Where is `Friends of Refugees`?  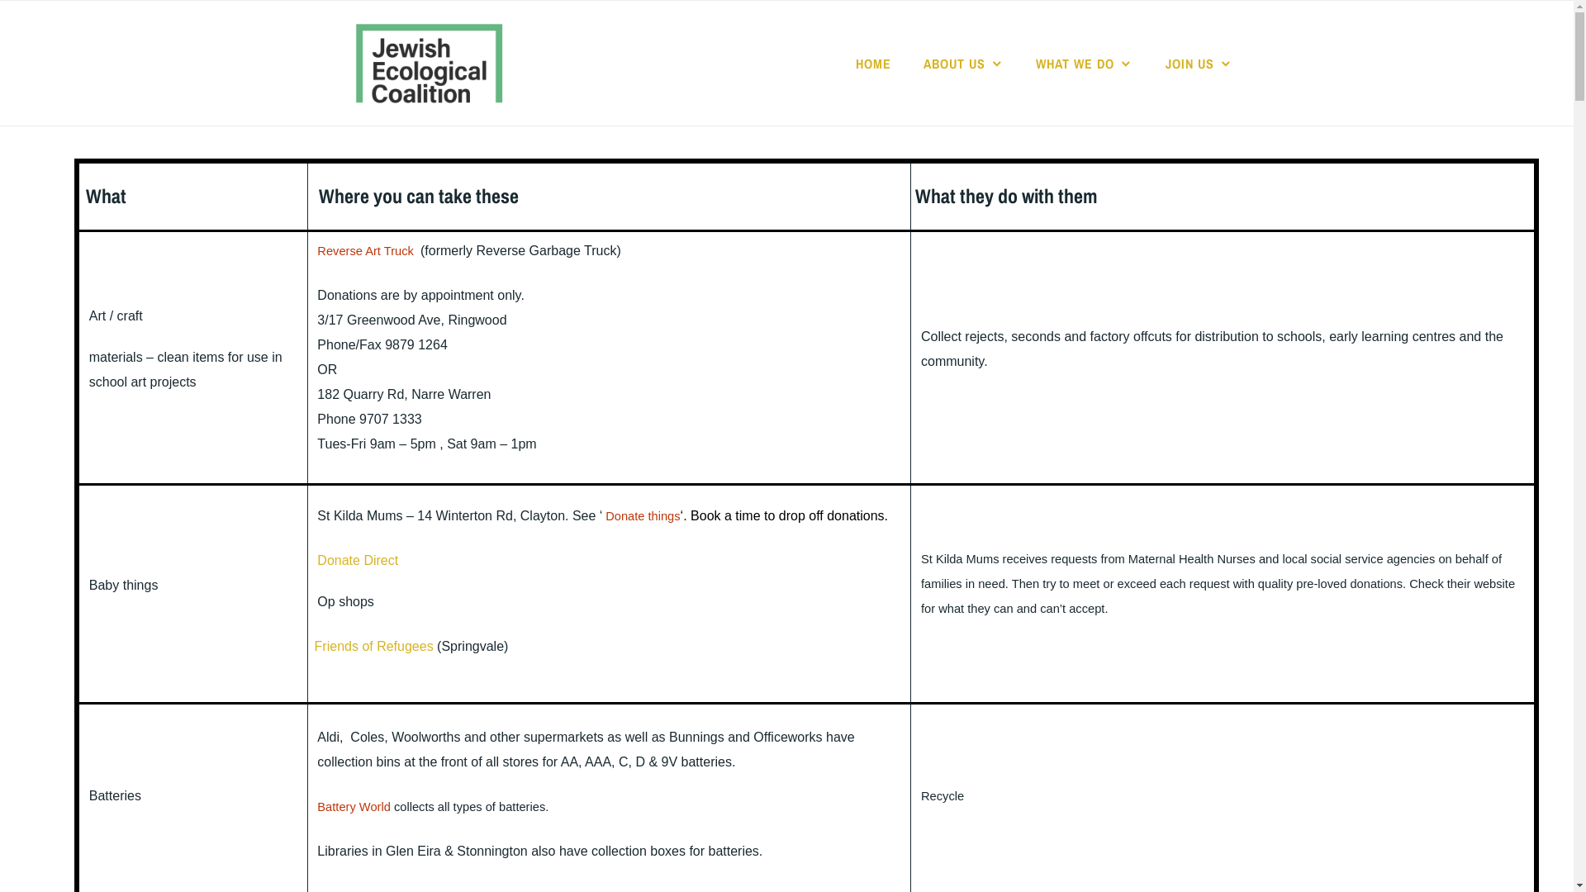
Friends of Refugees is located at coordinates (374, 646).